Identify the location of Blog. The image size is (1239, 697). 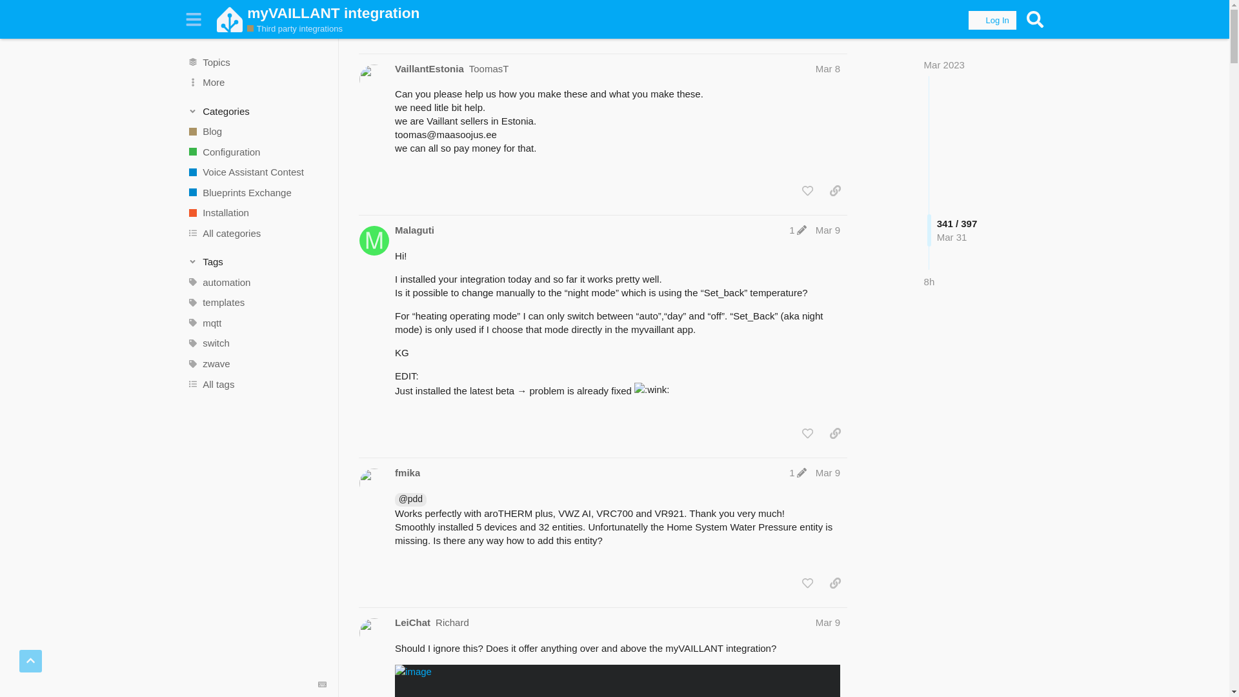
(256, 132).